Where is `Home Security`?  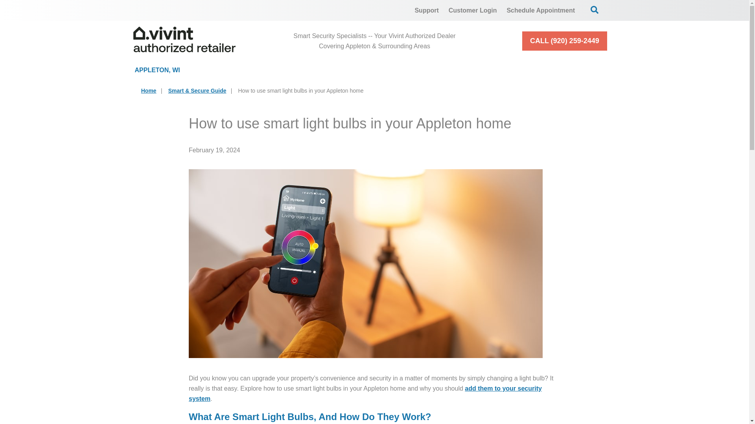 Home Security is located at coordinates (253, 70).